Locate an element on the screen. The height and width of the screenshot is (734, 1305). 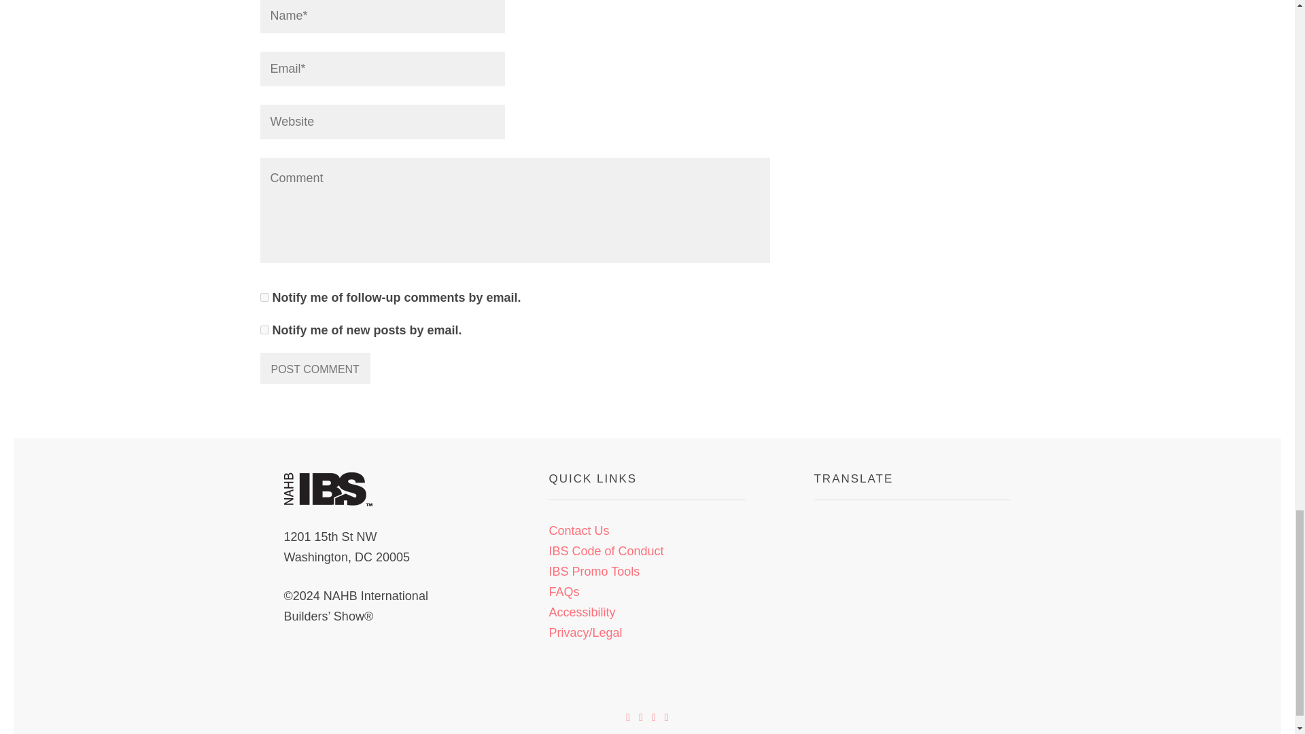
POST COMMENT is located at coordinates (314, 368).